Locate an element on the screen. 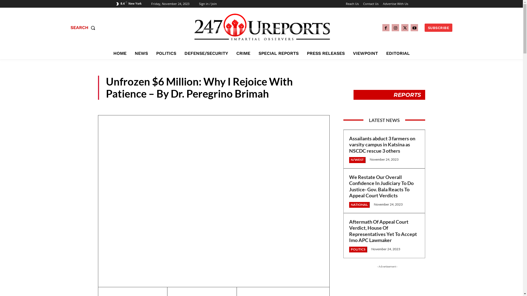 The image size is (527, 296). SUBSCRIBE is located at coordinates (439, 28).